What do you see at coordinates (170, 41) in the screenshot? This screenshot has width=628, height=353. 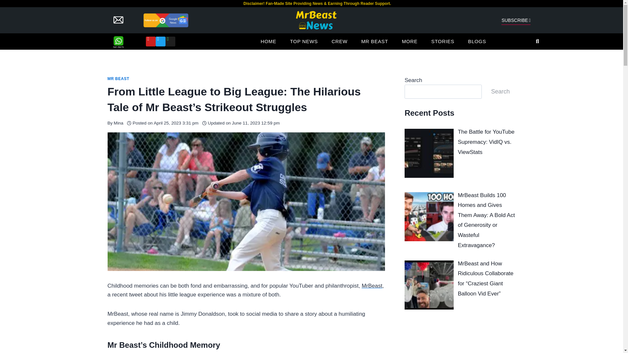 I see `Tree` at bounding box center [170, 41].